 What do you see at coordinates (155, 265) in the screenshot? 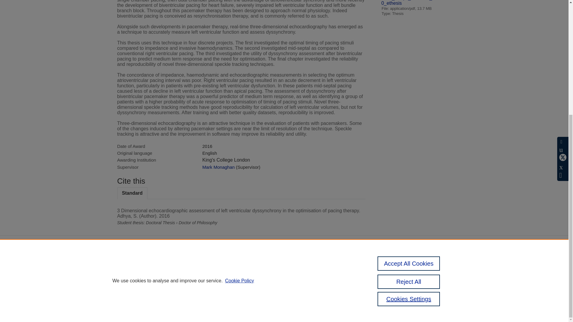
I see `Scopus` at bounding box center [155, 265].